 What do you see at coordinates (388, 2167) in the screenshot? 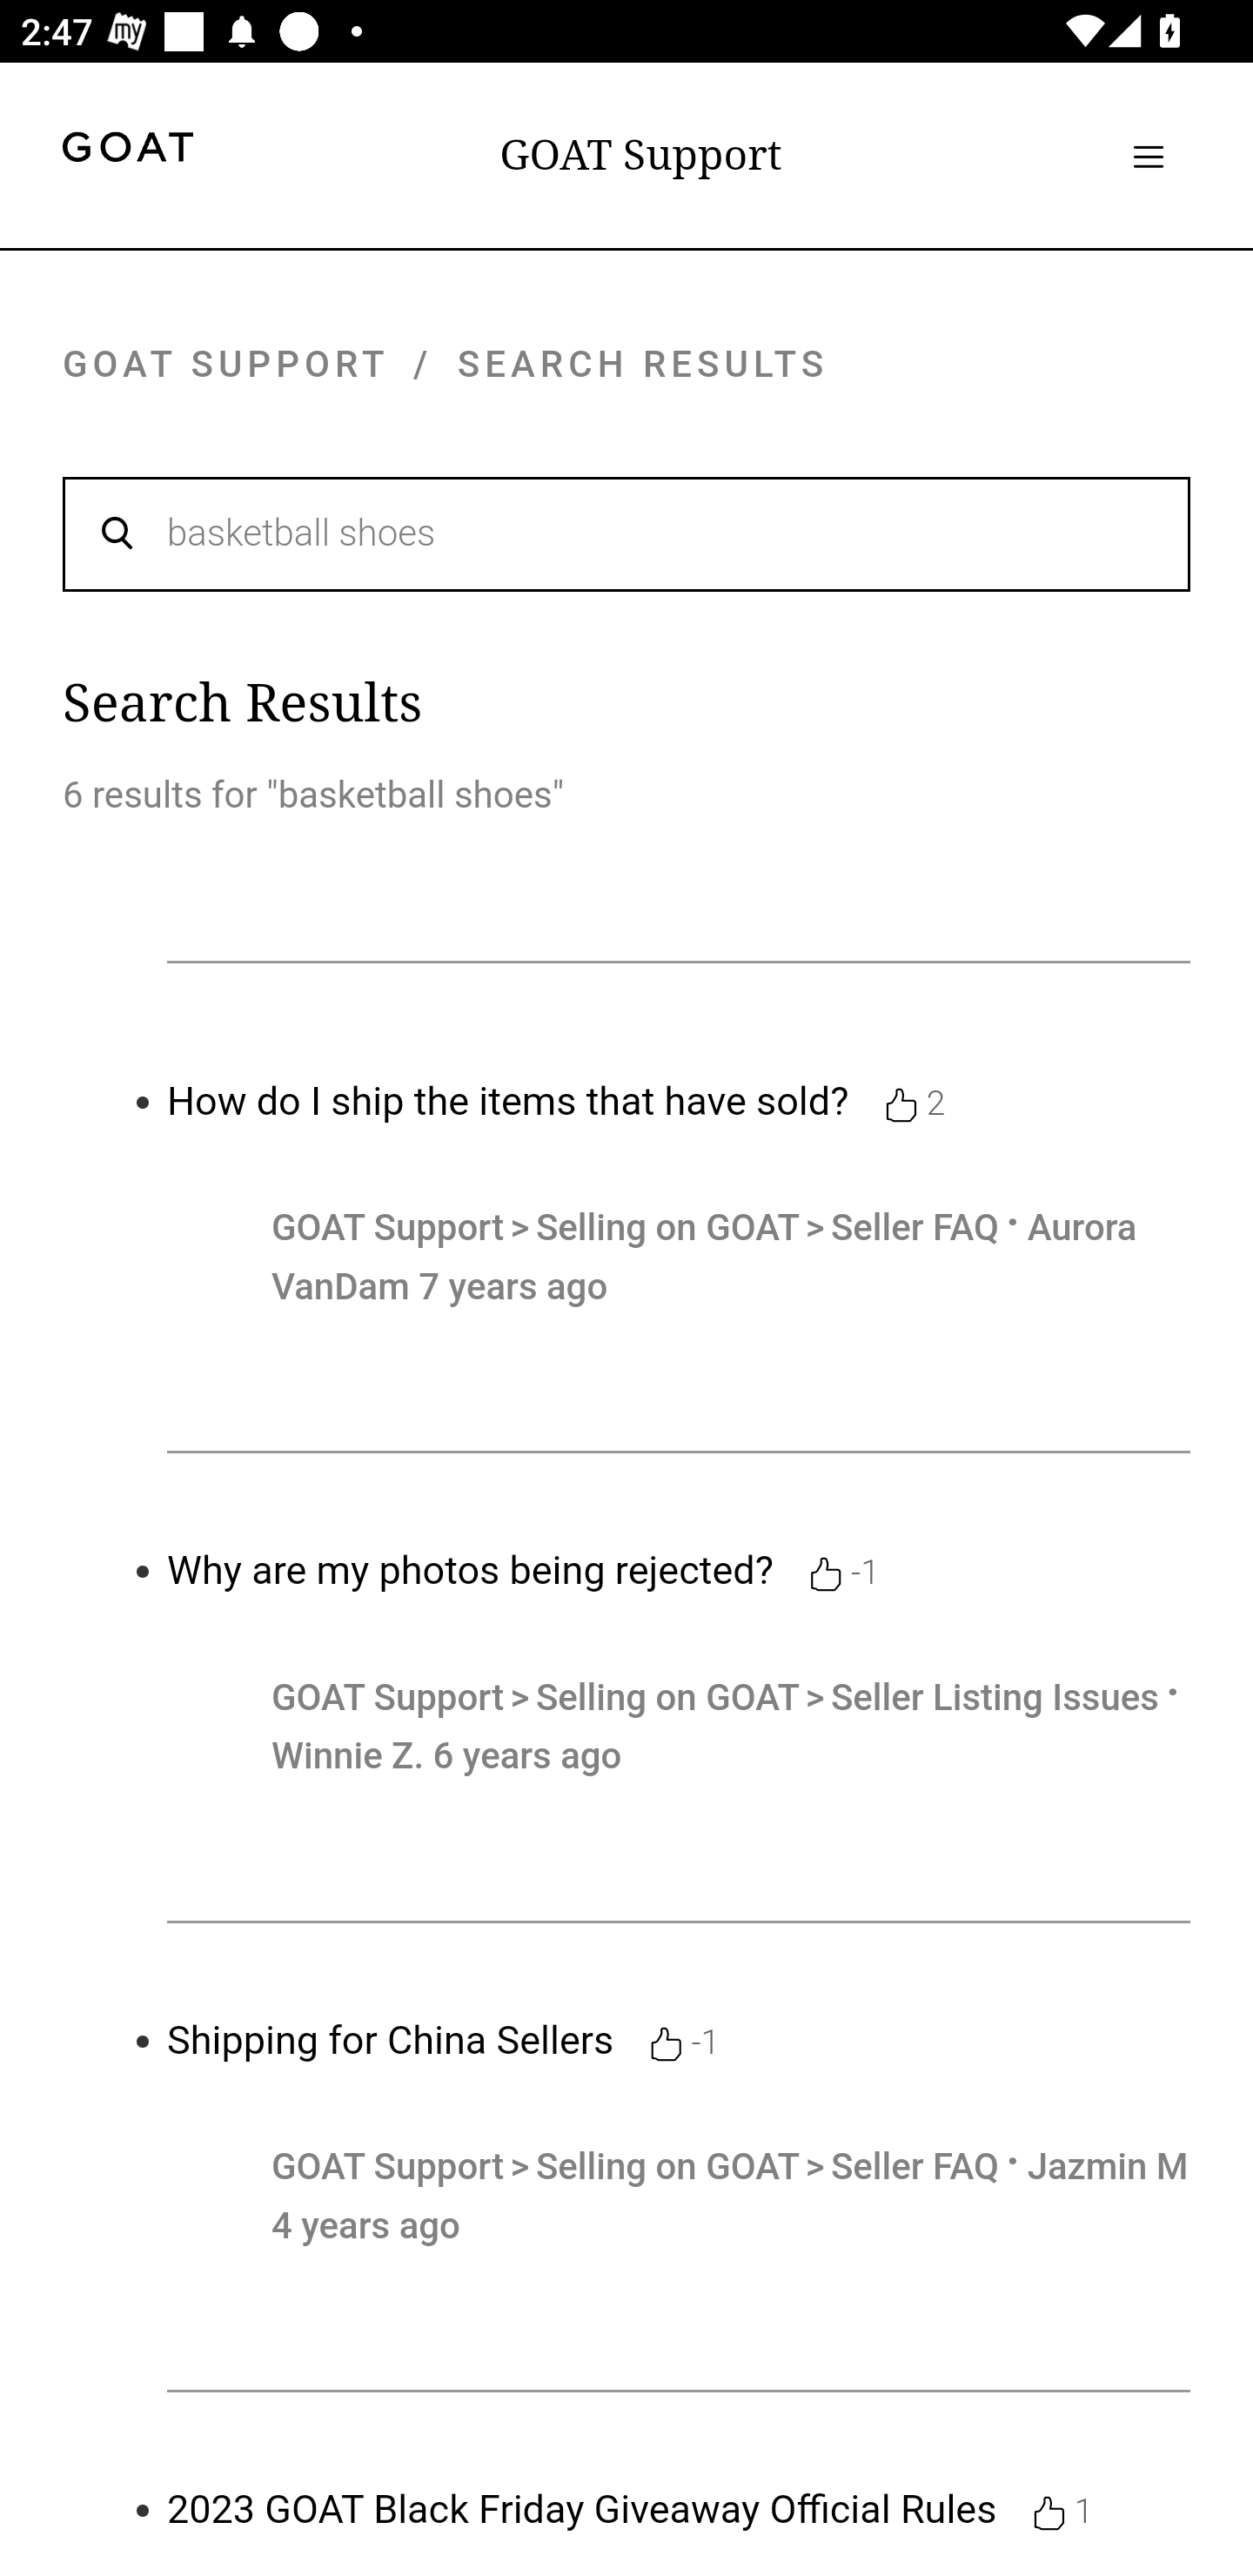
I see `GOAT Support` at bounding box center [388, 2167].